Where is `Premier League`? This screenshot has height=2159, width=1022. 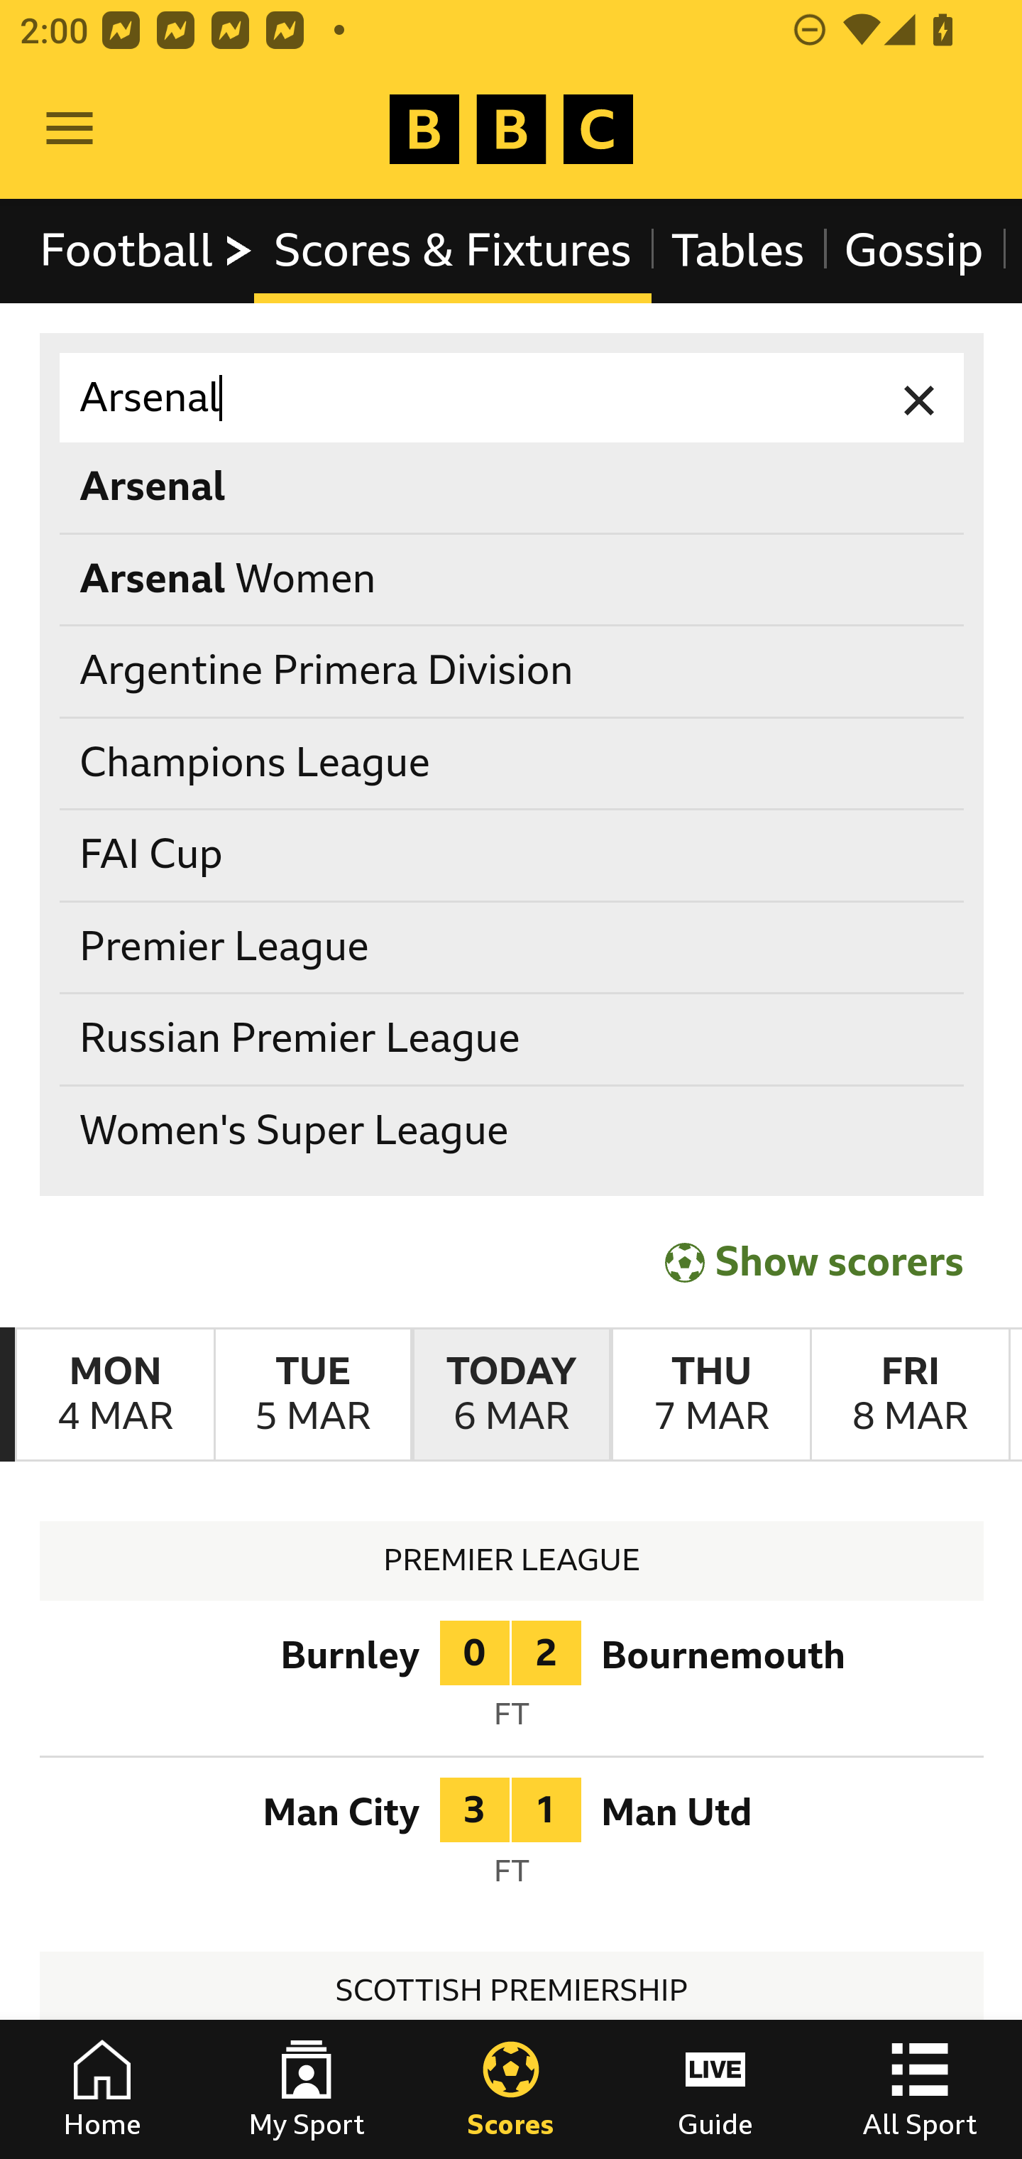
Premier League is located at coordinates (512, 947).